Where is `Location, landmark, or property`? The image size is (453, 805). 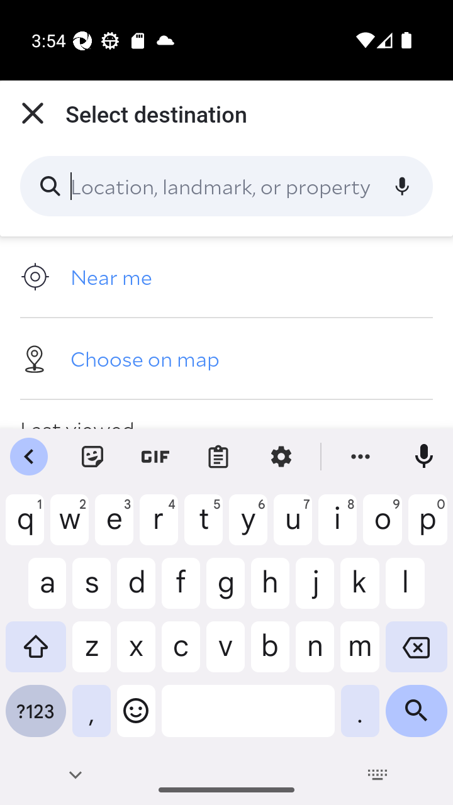
Location, landmark, or property is located at coordinates (226, 186).